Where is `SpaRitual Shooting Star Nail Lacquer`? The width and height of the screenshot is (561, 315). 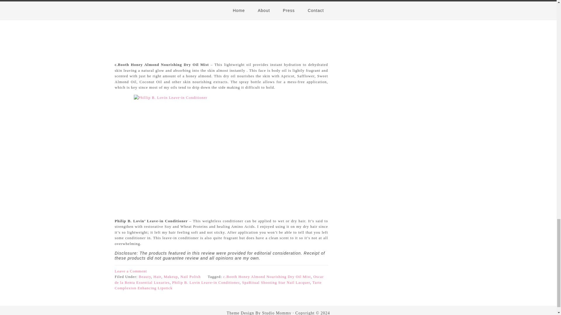 SpaRitual Shooting Star Nail Lacquer is located at coordinates (276, 282).